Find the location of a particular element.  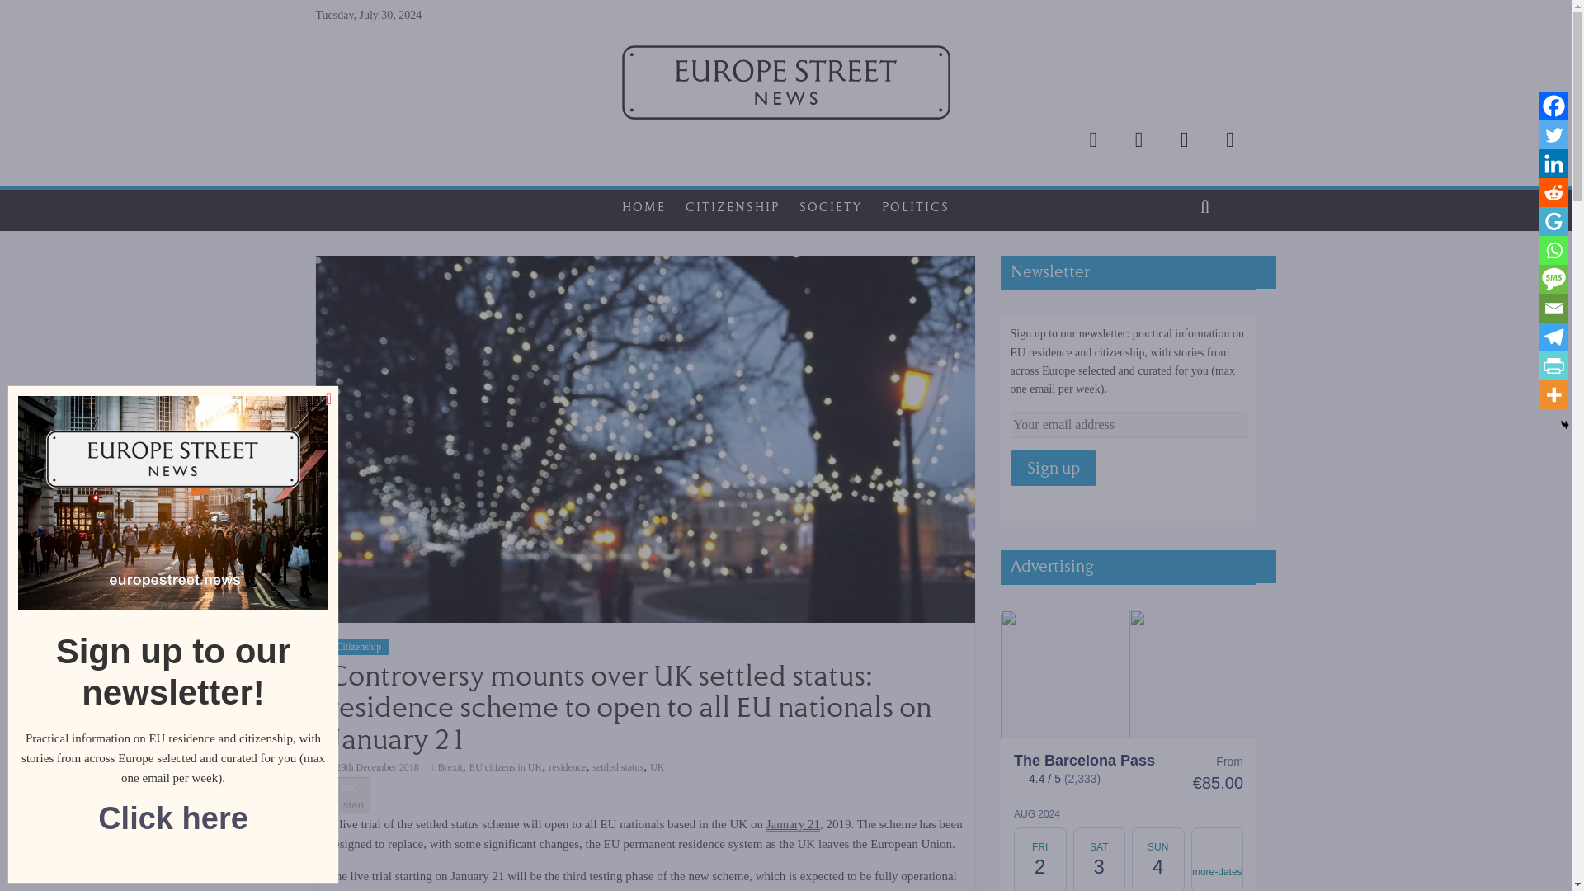

LinkedIn is located at coordinates (1184, 139).